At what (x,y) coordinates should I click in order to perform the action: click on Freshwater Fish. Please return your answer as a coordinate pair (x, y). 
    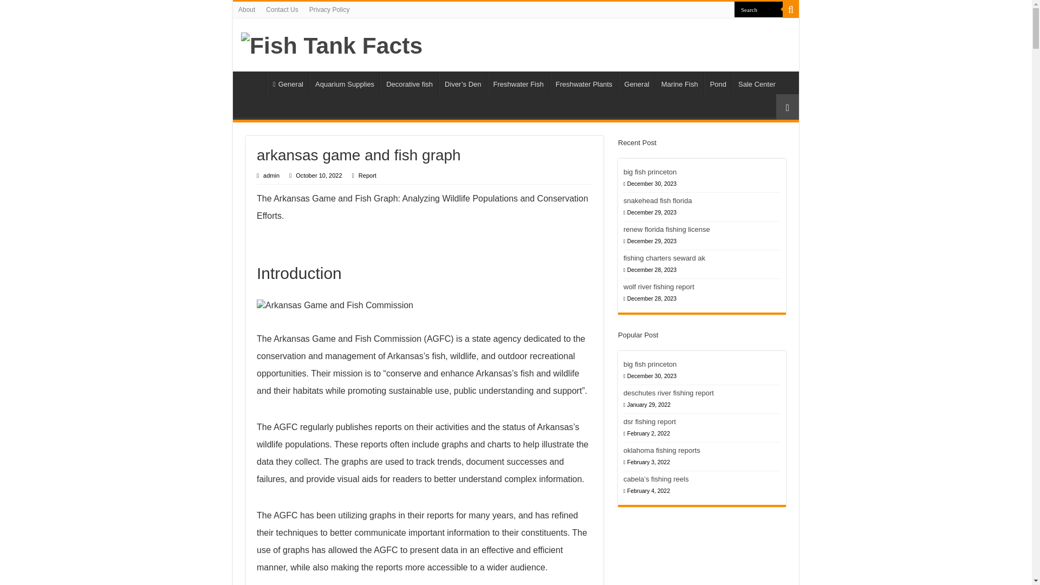
    Looking at the image, I should click on (518, 82).